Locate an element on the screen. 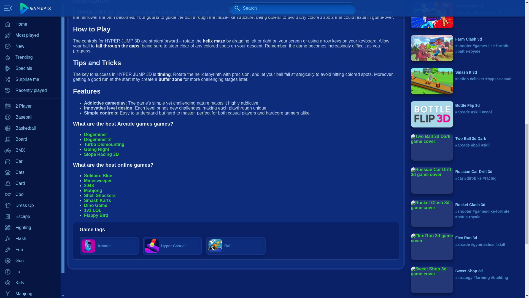 This screenshot has width=529, height=298. RPG is located at coordinates (30, 62).